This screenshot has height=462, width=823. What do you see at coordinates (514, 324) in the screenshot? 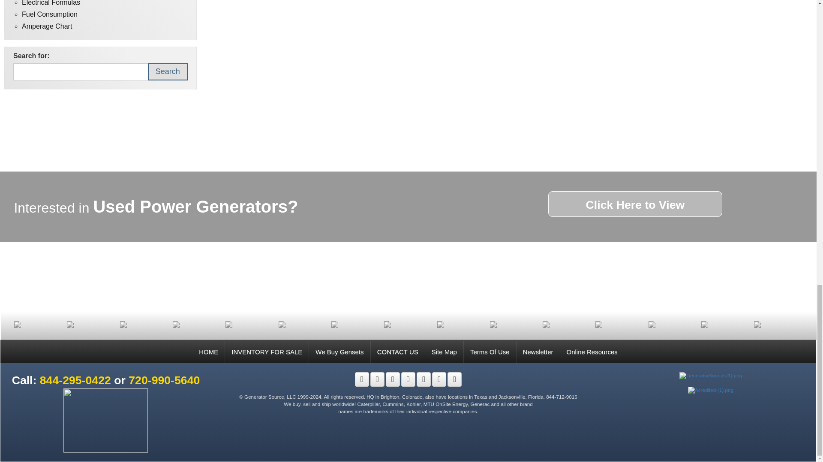
I see `cummins` at bounding box center [514, 324].